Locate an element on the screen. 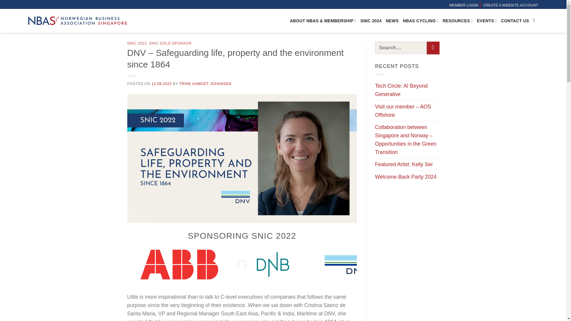 The height and width of the screenshot is (321, 571). 12.09.2022 is located at coordinates (162, 84).